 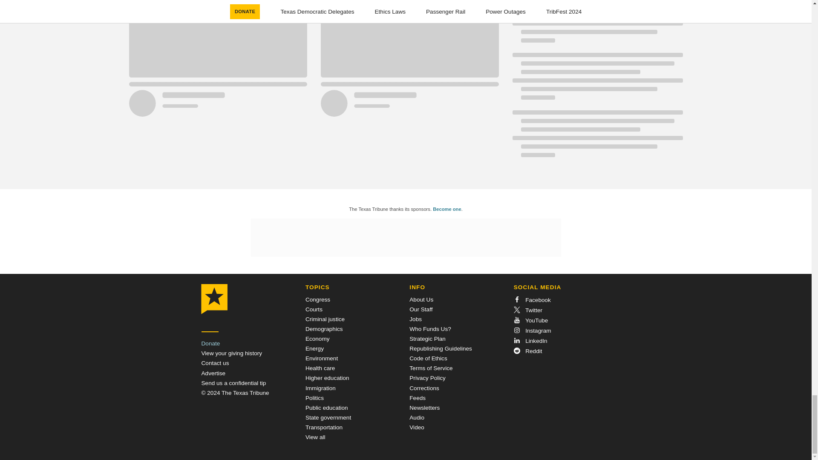 What do you see at coordinates (441, 348) in the screenshot?
I see `Republishing Guidelines` at bounding box center [441, 348].